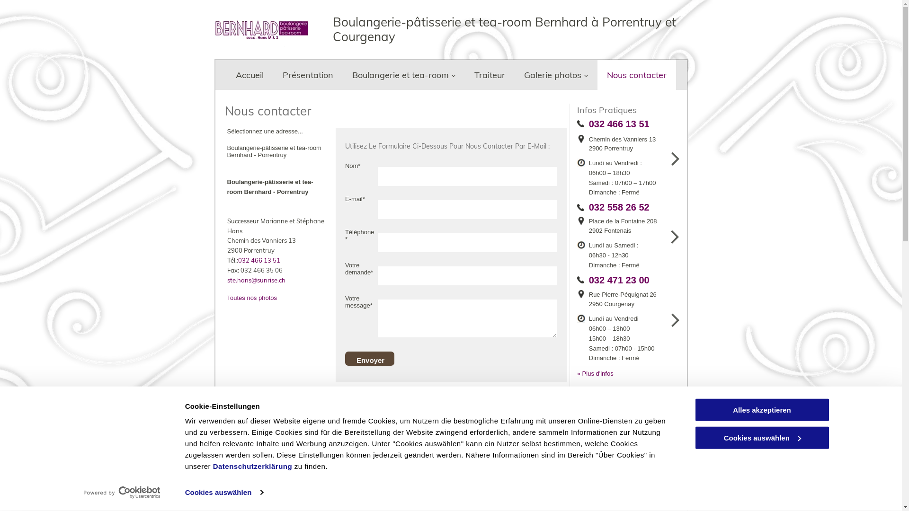 The image size is (909, 511). What do you see at coordinates (619, 124) in the screenshot?
I see `032 466 13 51` at bounding box center [619, 124].